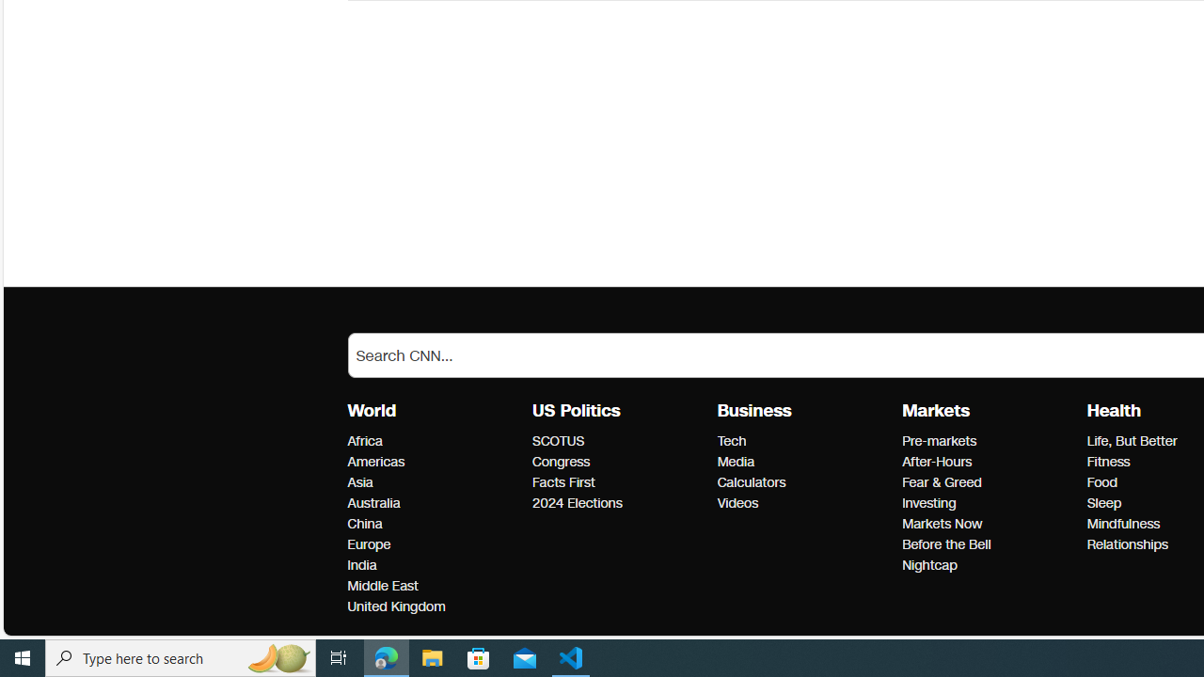 This screenshot has width=1204, height=677. Describe the element at coordinates (1103, 504) in the screenshot. I see `Health Sleep` at that location.